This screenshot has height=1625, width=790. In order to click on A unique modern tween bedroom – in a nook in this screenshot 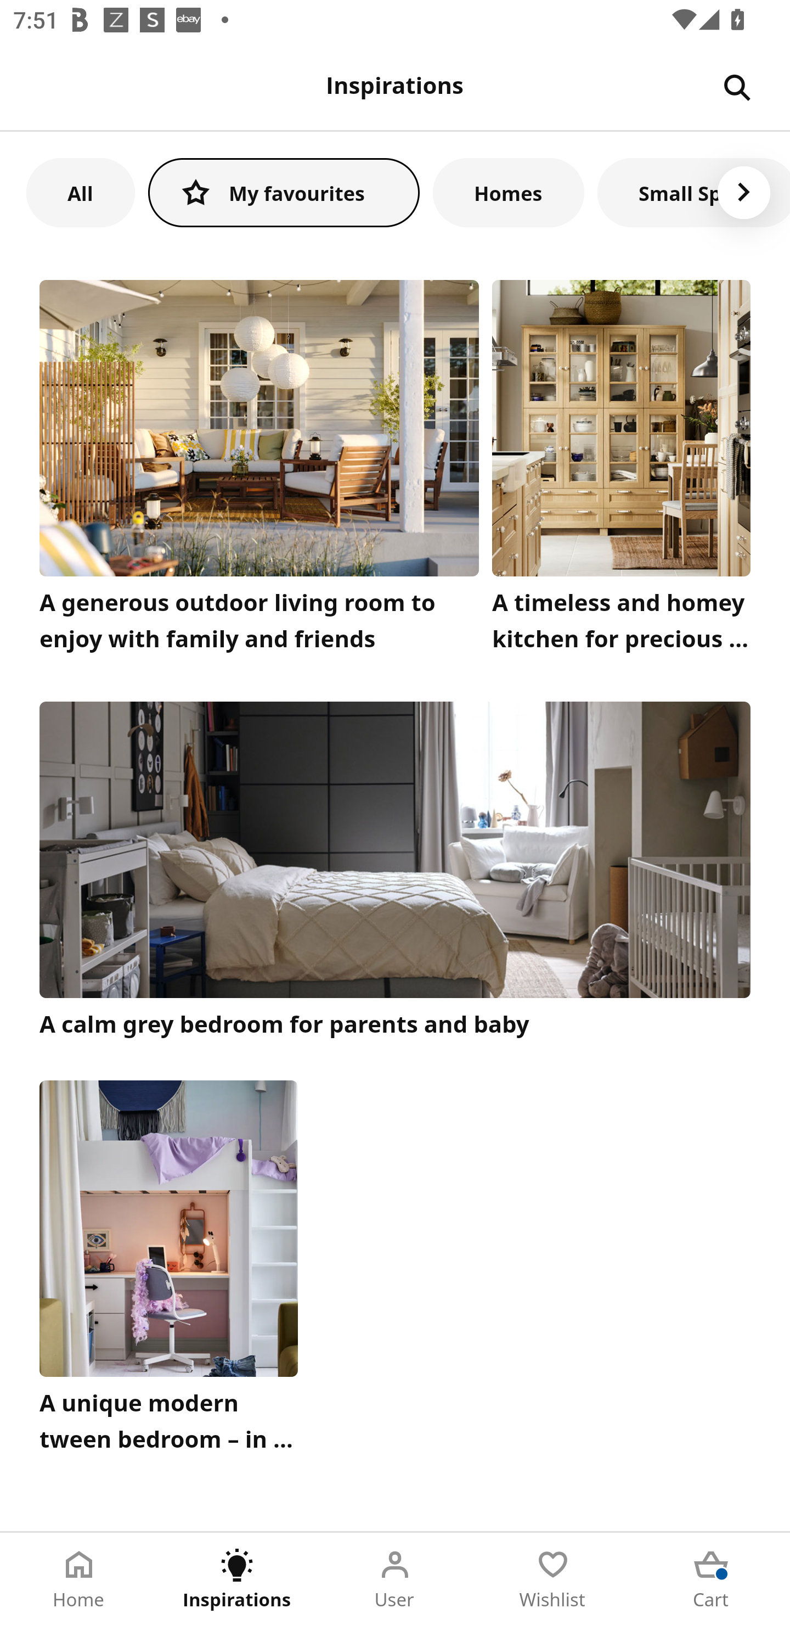, I will do `click(168, 1271)`.